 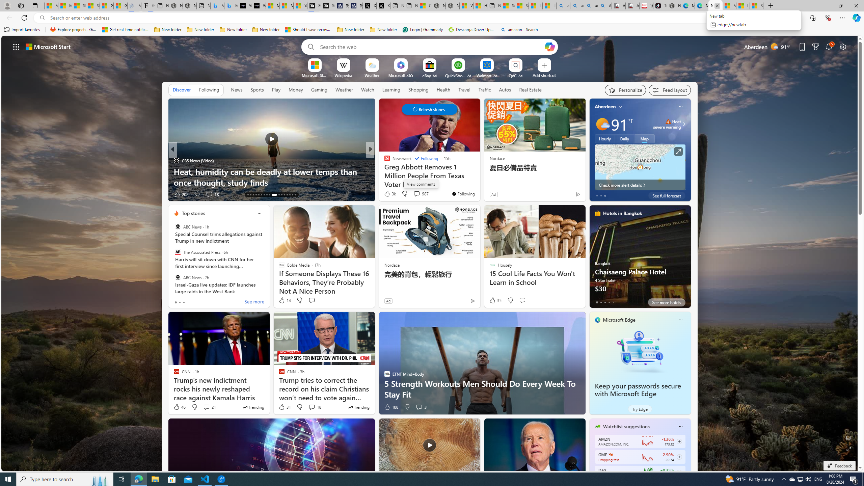 I want to click on Hourly, so click(x=605, y=138).